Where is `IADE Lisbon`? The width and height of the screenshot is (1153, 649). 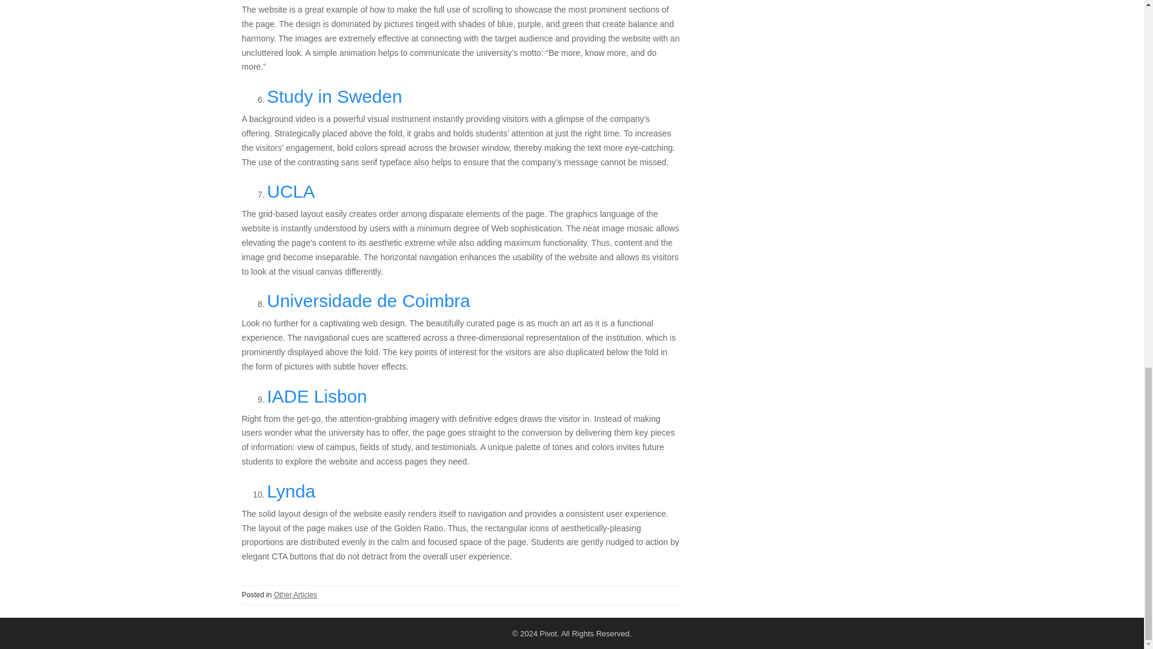 IADE Lisbon is located at coordinates (316, 396).